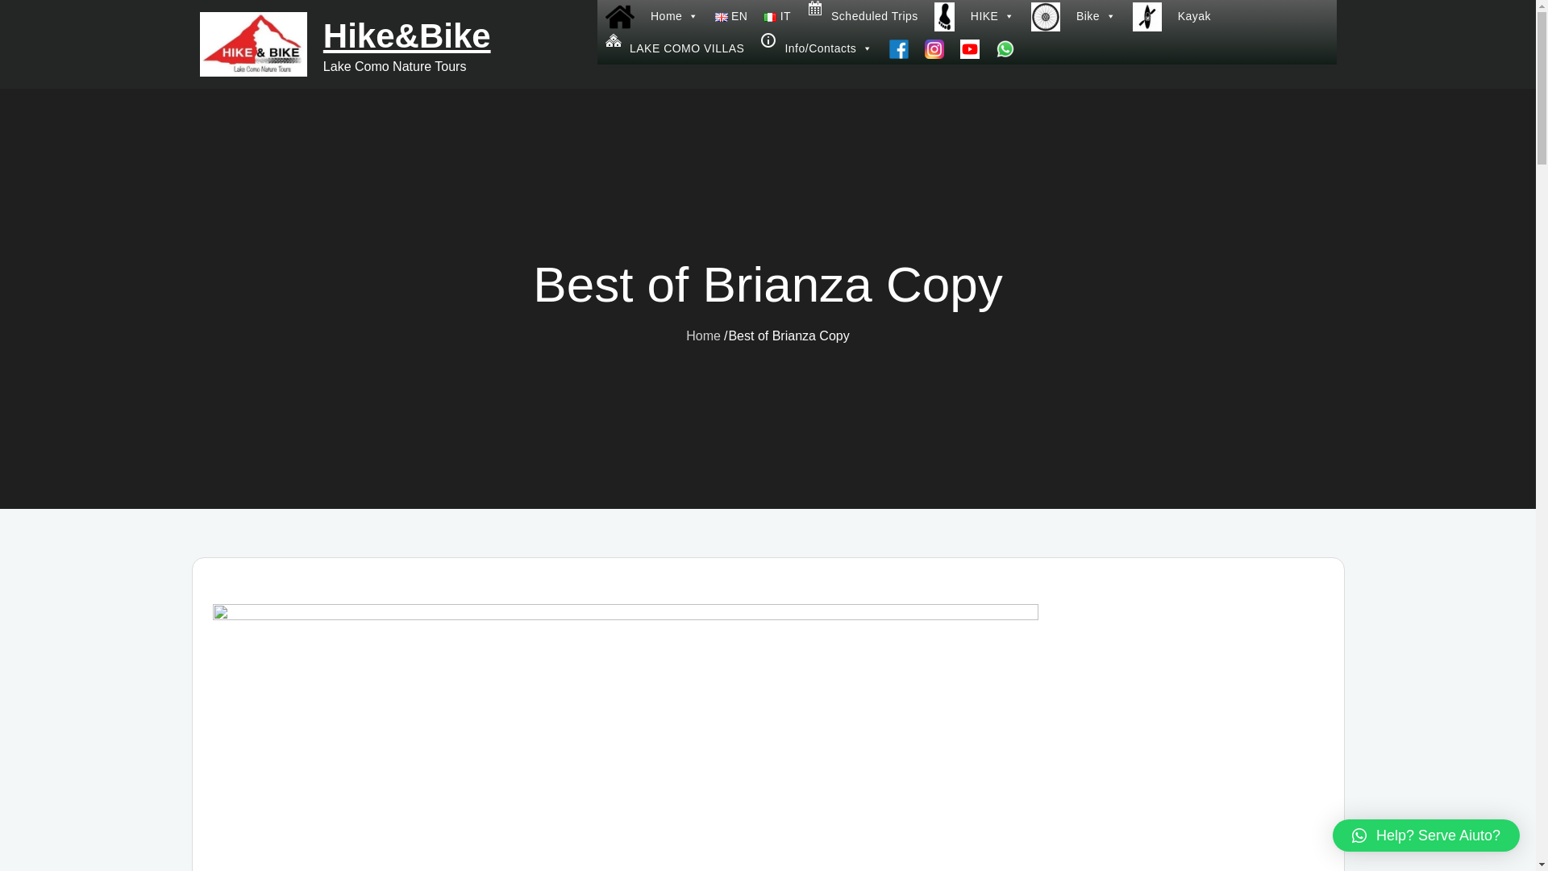 The image size is (1548, 871). I want to click on Home, so click(652, 16).